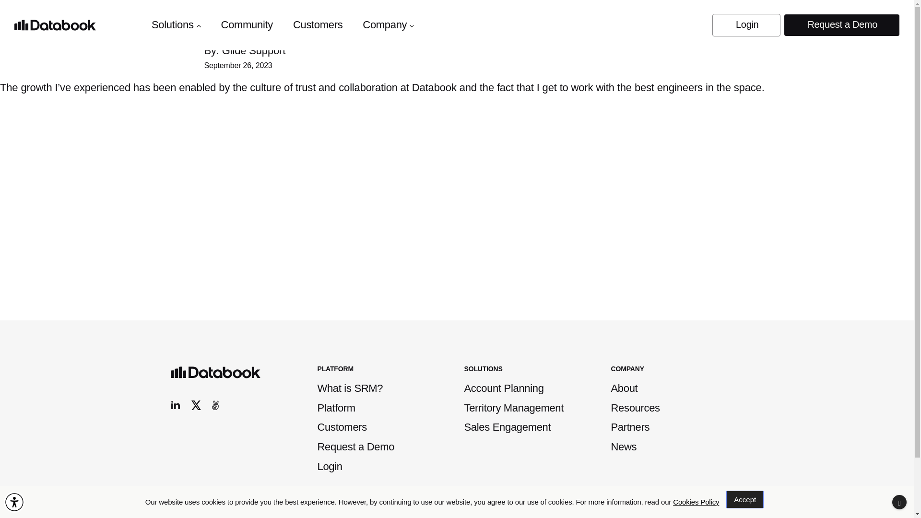  I want to click on Login, so click(330, 466).